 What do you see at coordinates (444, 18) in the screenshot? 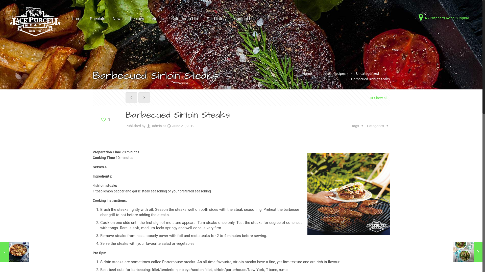
I see `46 Pritchard Road, Virginia` at bounding box center [444, 18].